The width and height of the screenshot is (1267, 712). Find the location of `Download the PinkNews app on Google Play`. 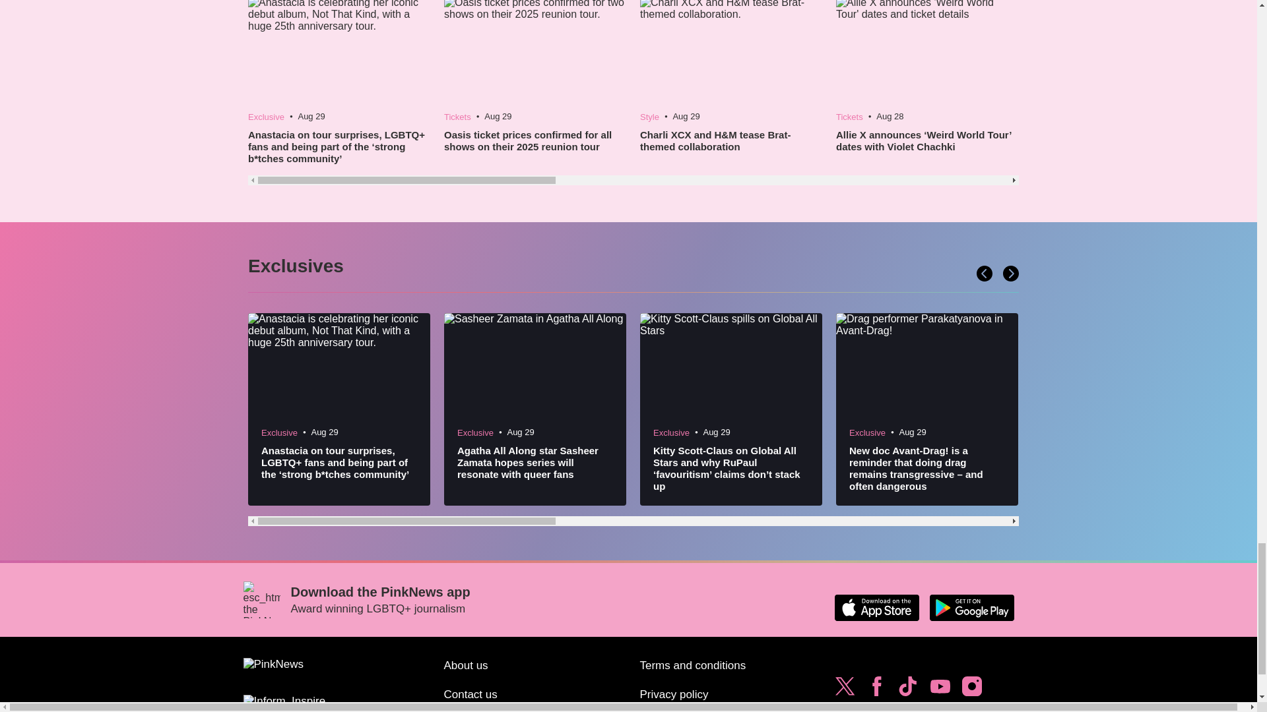

Download the PinkNews app on Google Play is located at coordinates (971, 607).